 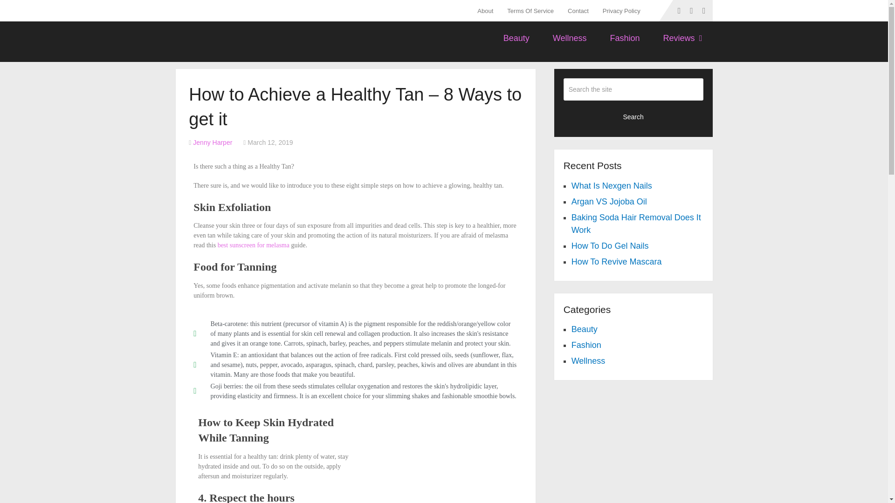 I want to click on Fashion, so click(x=625, y=38).